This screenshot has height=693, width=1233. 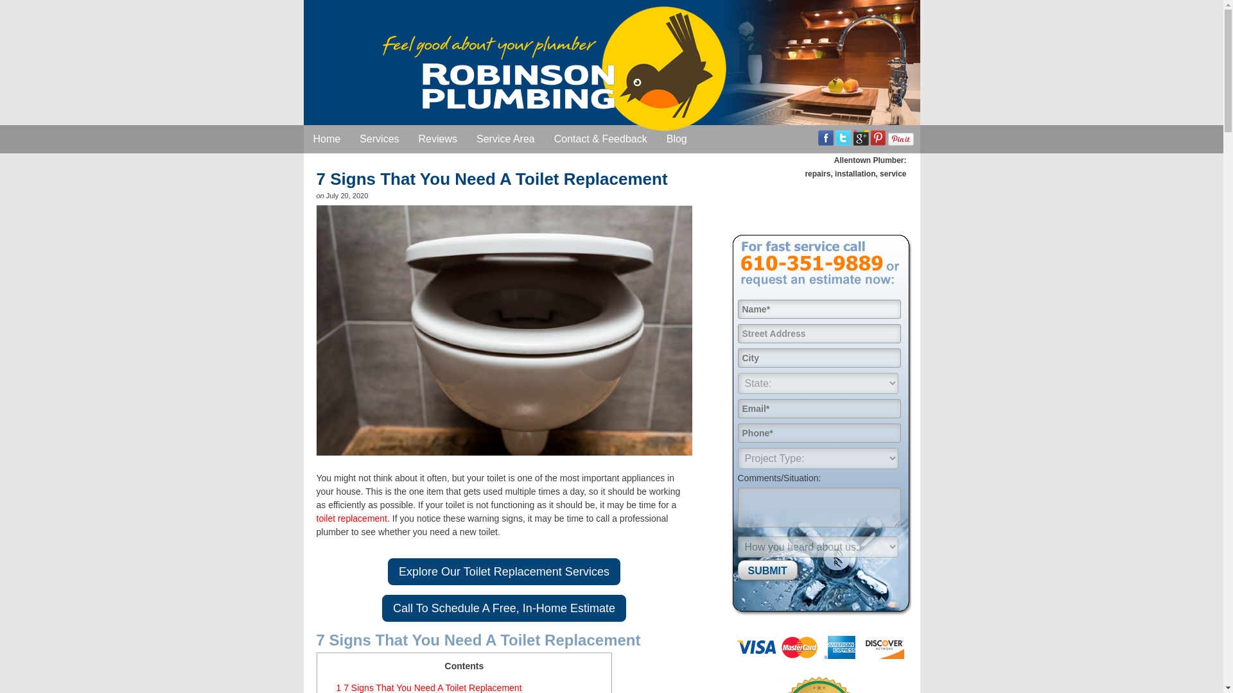 What do you see at coordinates (900, 139) in the screenshot?
I see `pin-it` at bounding box center [900, 139].